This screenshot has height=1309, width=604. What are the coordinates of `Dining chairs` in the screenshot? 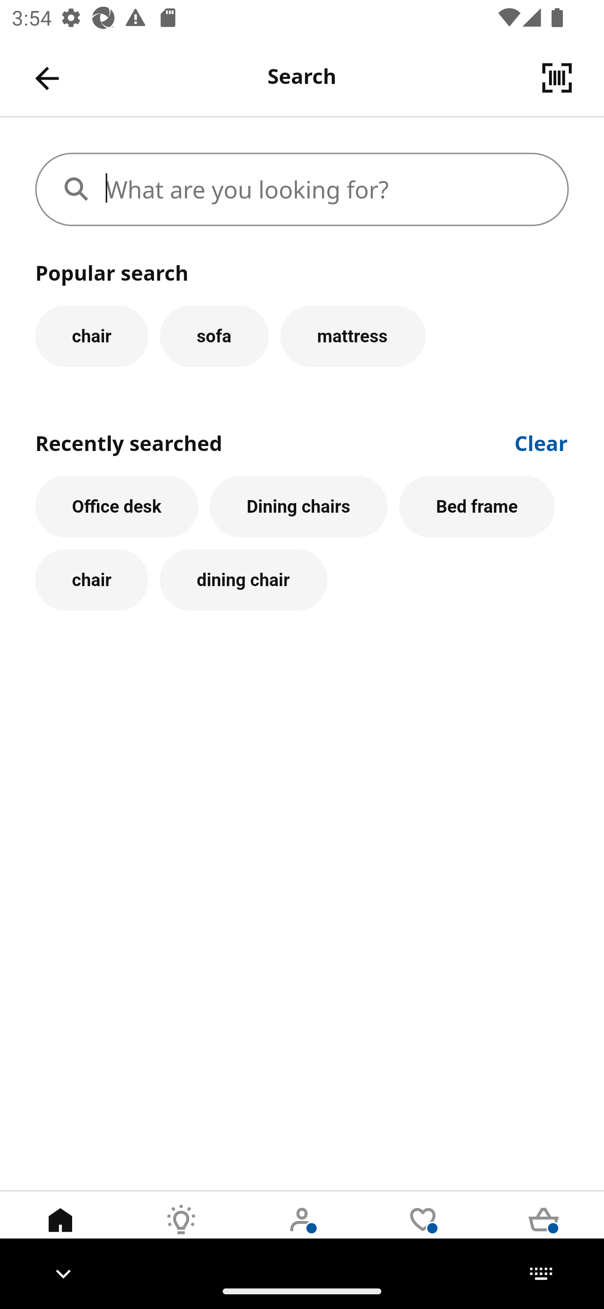 It's located at (299, 506).